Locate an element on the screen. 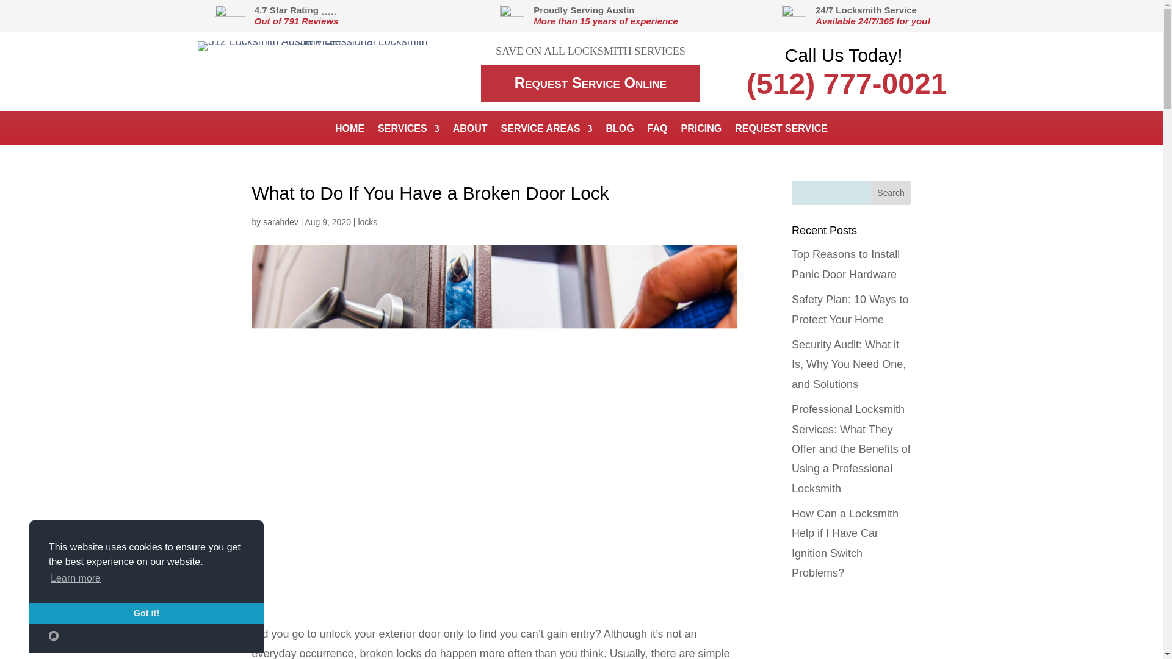 This screenshot has height=659, width=1172. Posts by sarahdev is located at coordinates (281, 222).